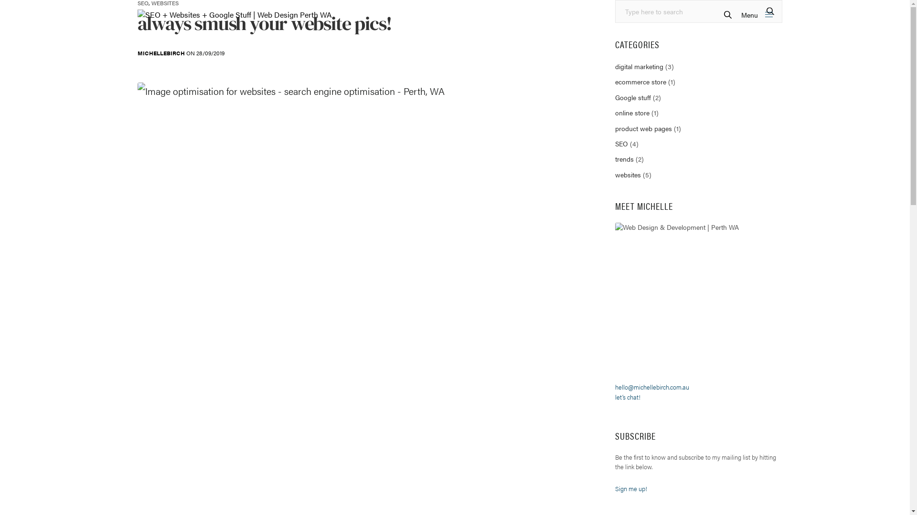 This screenshot has width=917, height=515. I want to click on SEO + Websites + Google Stuff | Web Design Perth WA, so click(235, 15).